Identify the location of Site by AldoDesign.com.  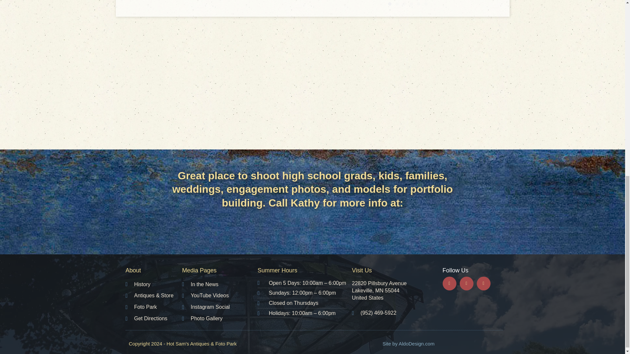
(408, 344).